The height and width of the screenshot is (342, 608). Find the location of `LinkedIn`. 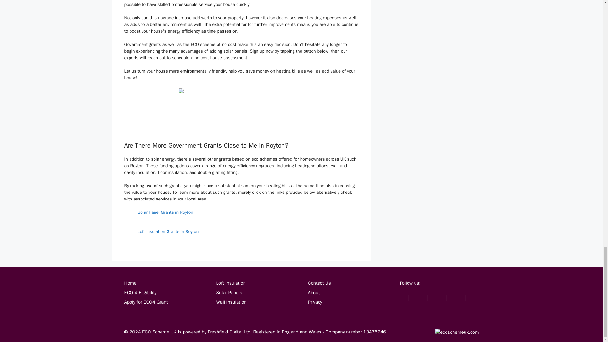

LinkedIn is located at coordinates (465, 298).